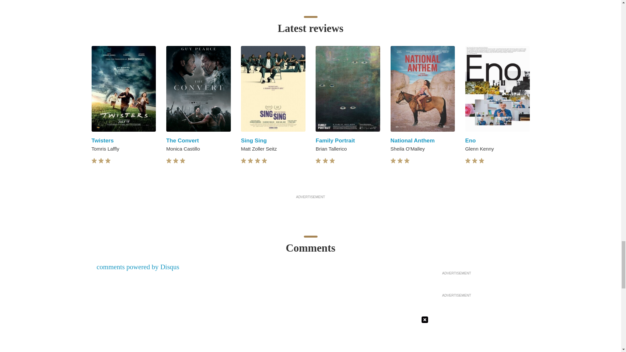 The image size is (626, 352). What do you see at coordinates (183, 161) in the screenshot?
I see `star-full` at bounding box center [183, 161].